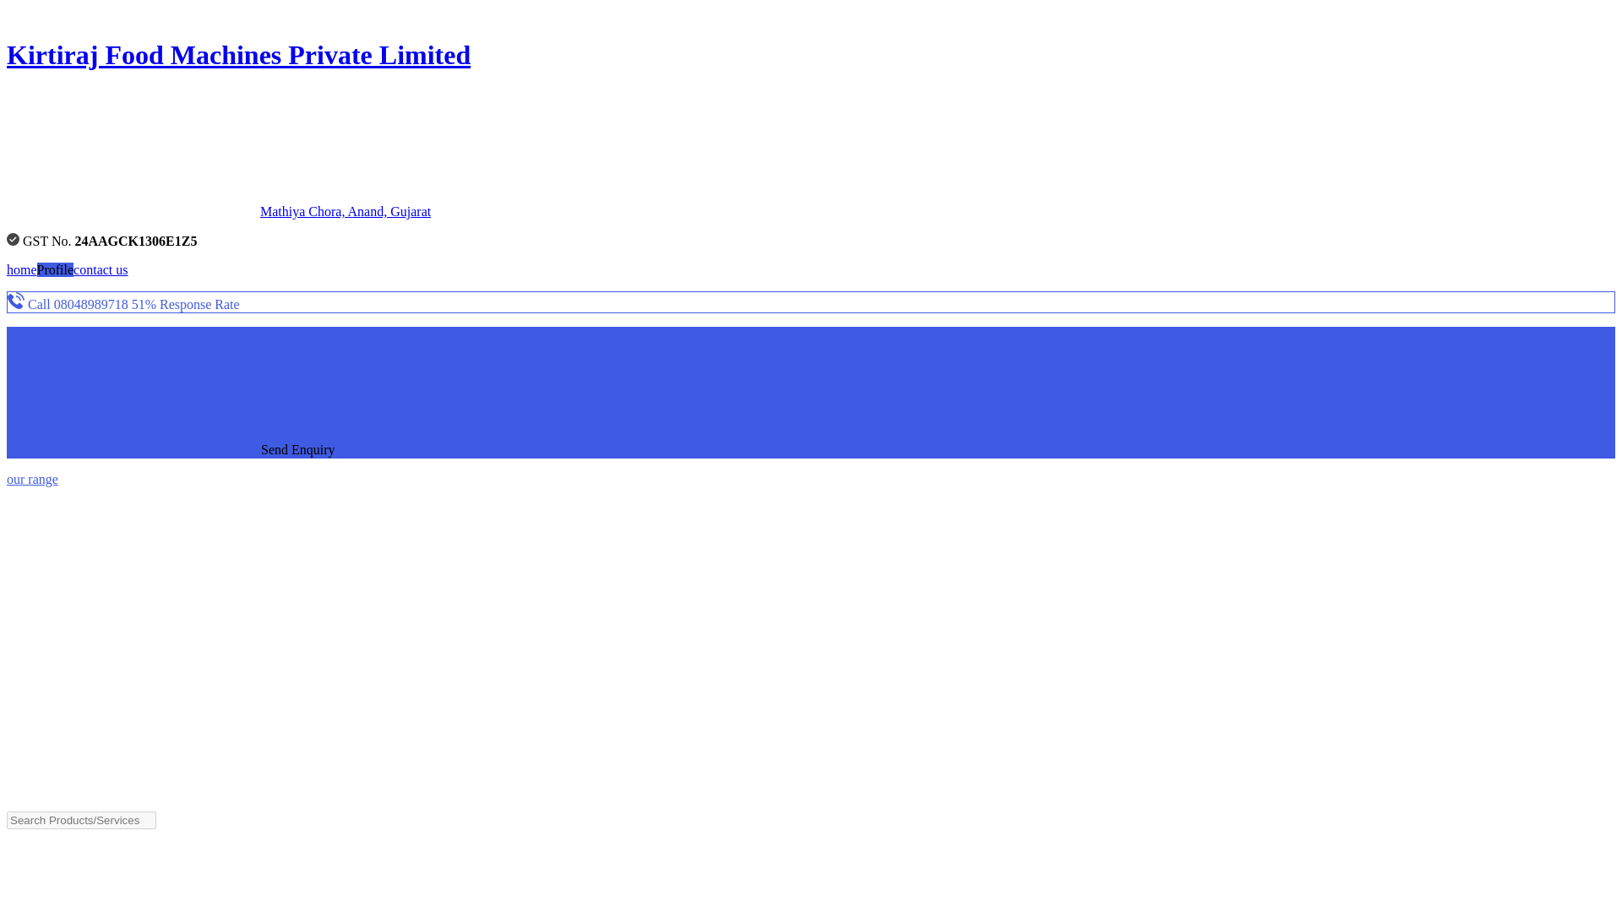 This screenshot has height=912, width=1622. I want to click on contact us, so click(100, 270).